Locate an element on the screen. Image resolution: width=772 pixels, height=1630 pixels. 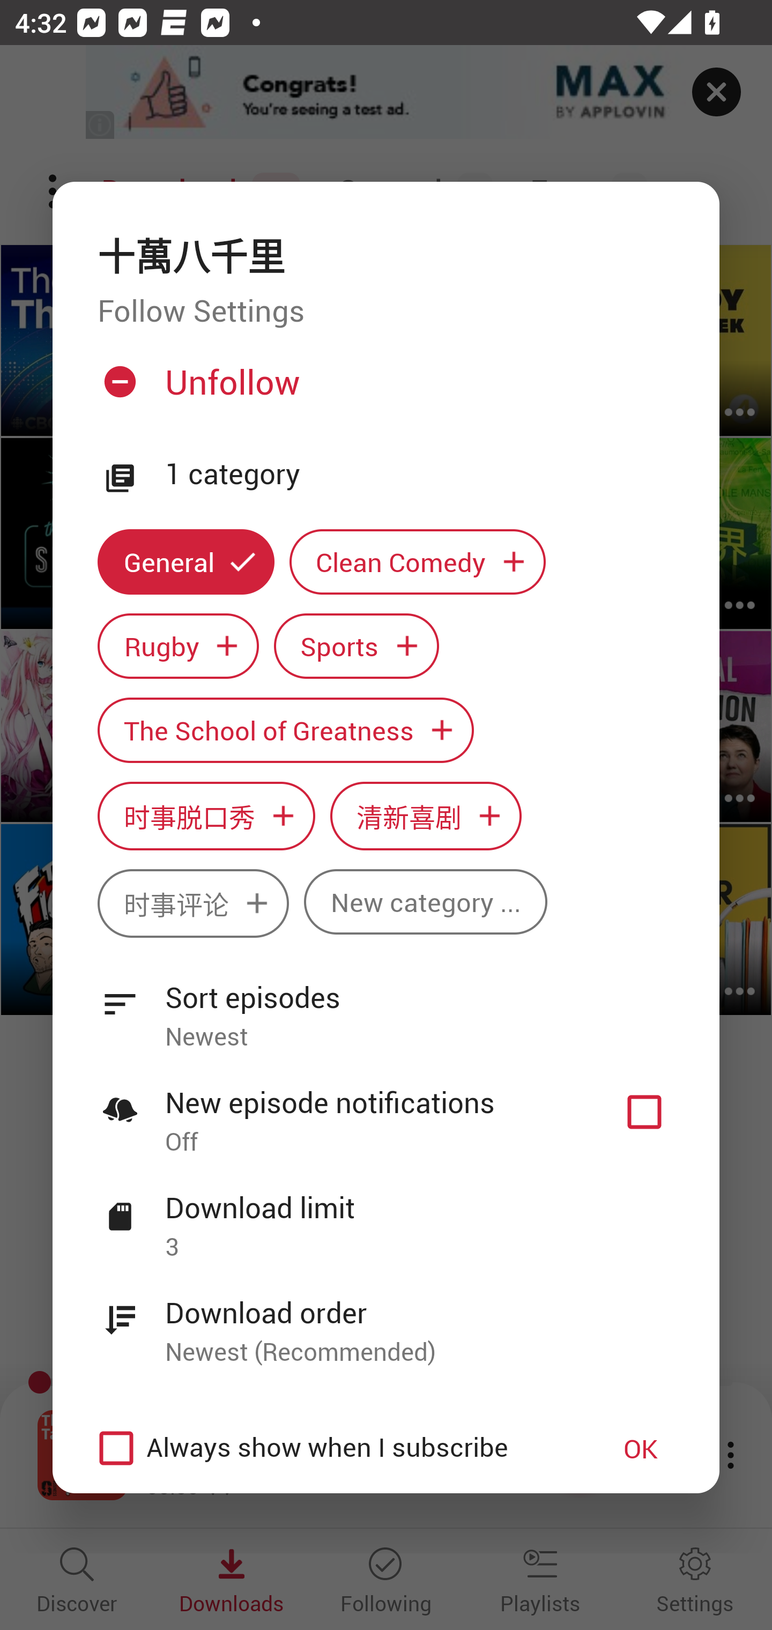
Rugby is located at coordinates (178, 646).